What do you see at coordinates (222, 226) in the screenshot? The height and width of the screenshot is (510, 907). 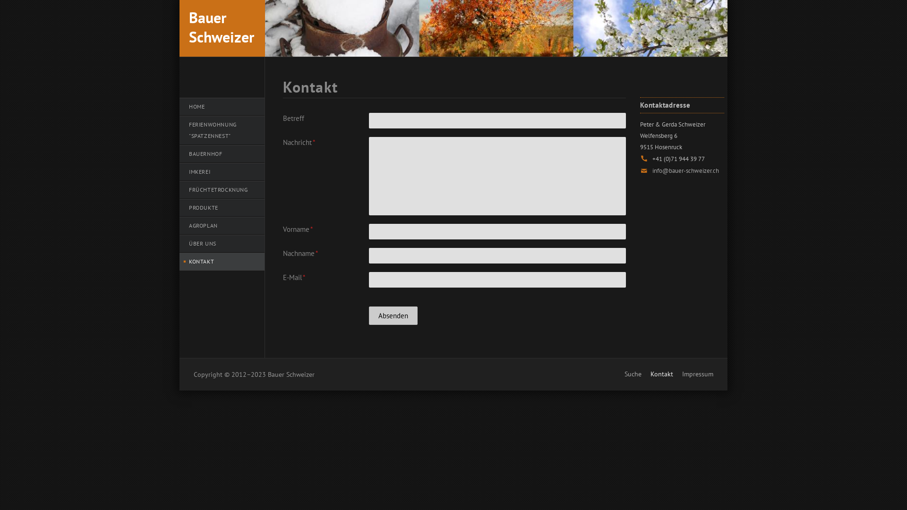 I see `AGROPLAN` at bounding box center [222, 226].